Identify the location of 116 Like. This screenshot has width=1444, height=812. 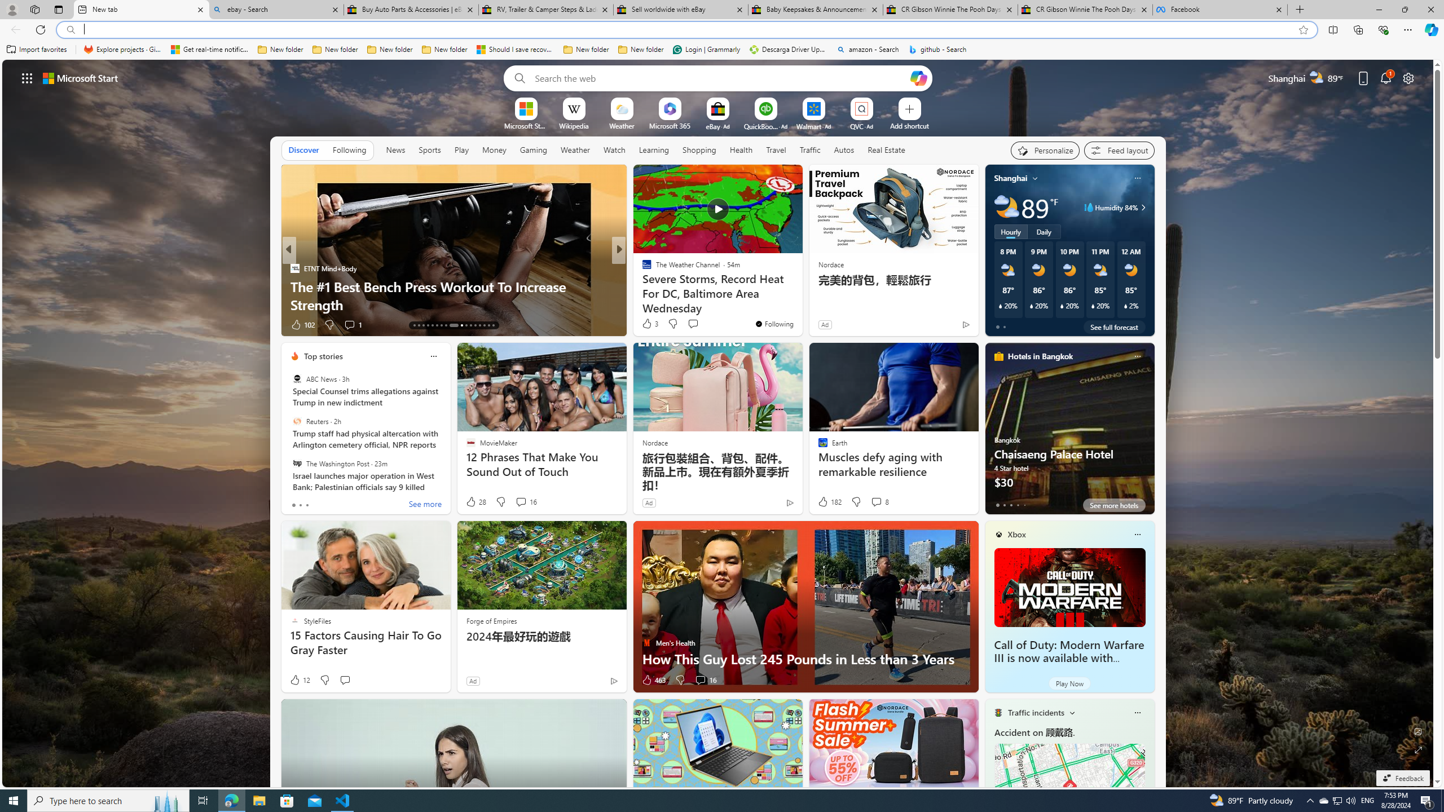
(650, 325).